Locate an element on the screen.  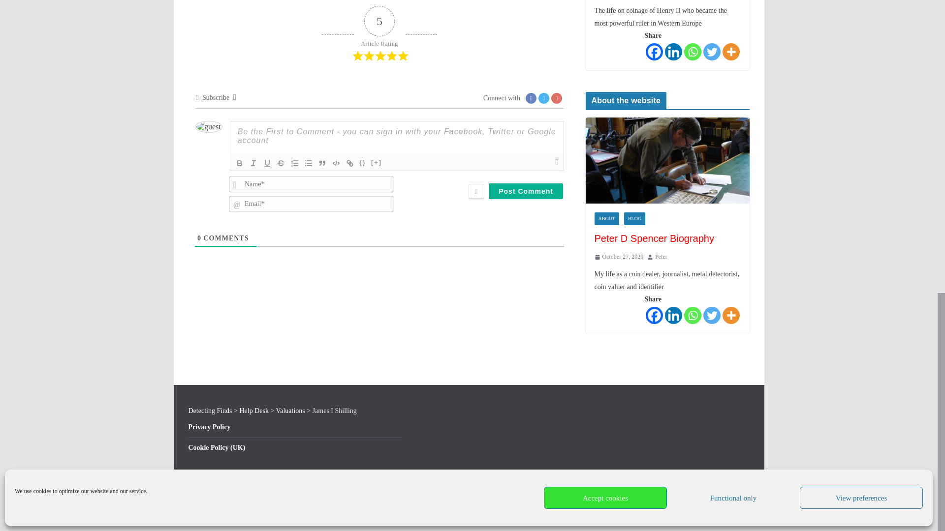
Blockquote is located at coordinates (322, 163).